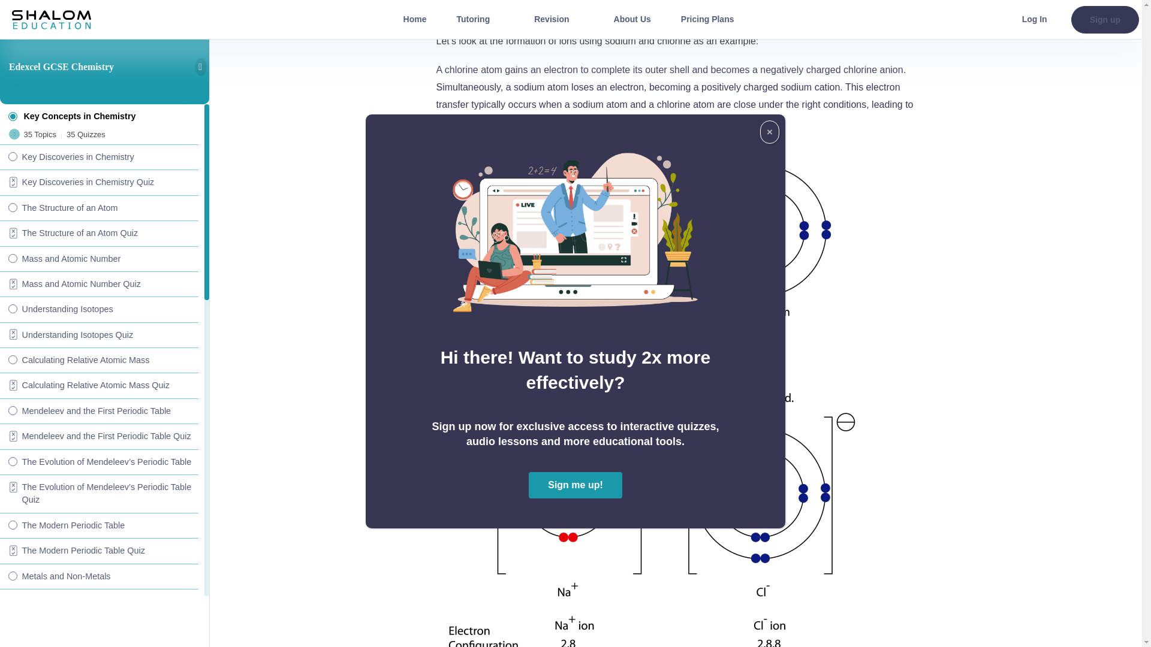 This screenshot has height=647, width=1151. What do you see at coordinates (99, 9) in the screenshot?
I see `Predicting Electron Configurations Quiz` at bounding box center [99, 9].